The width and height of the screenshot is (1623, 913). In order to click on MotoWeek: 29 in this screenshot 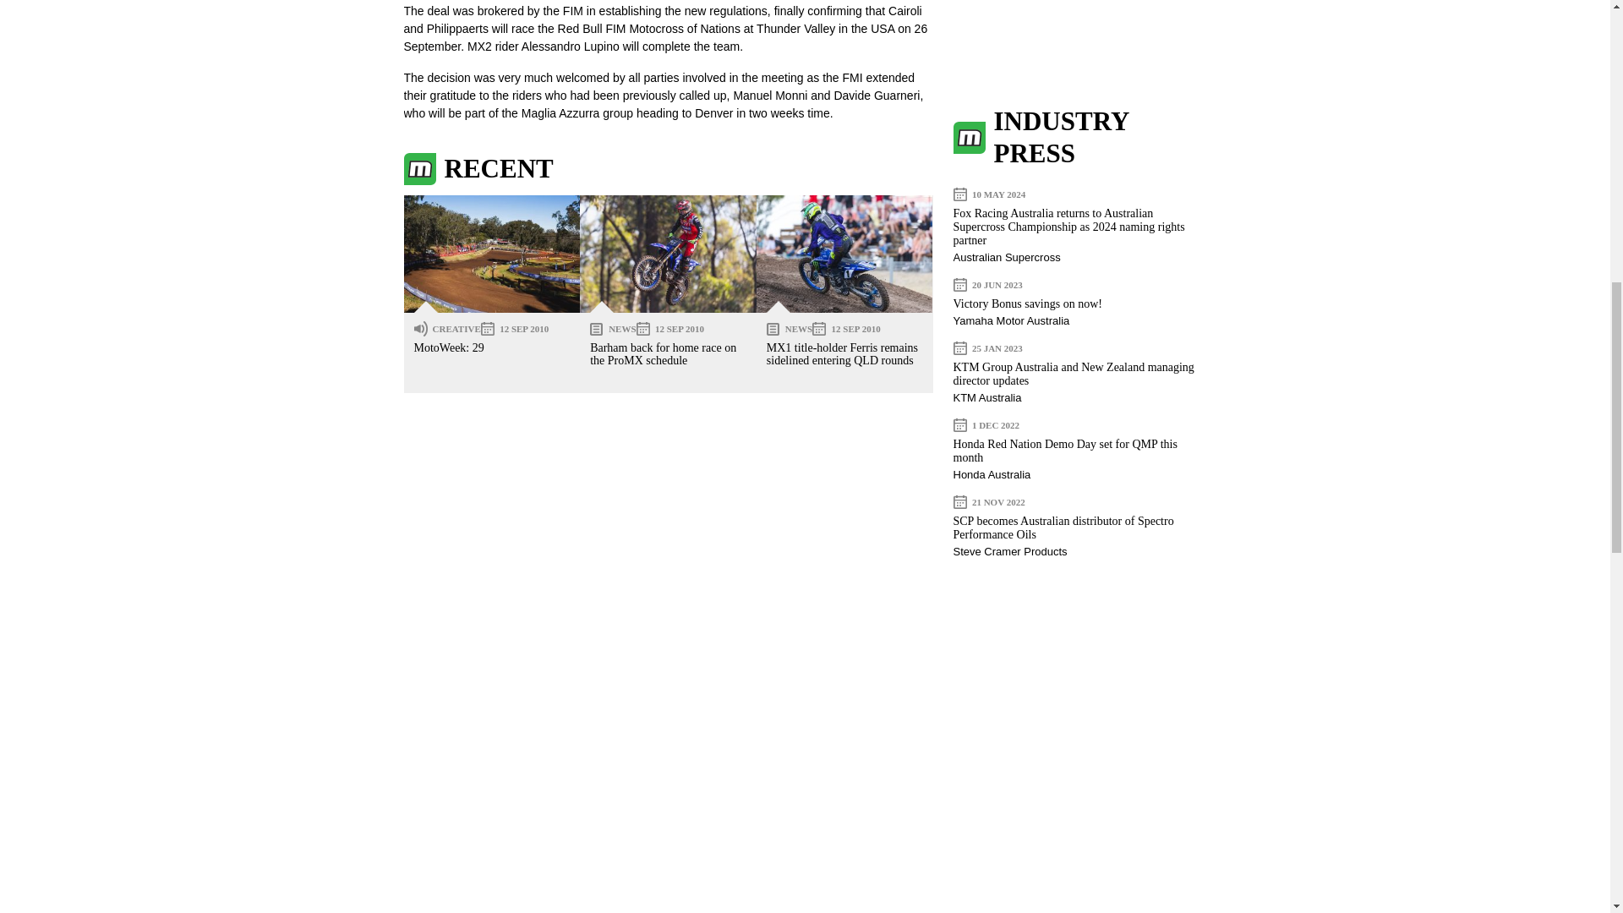, I will do `click(492, 254)`.